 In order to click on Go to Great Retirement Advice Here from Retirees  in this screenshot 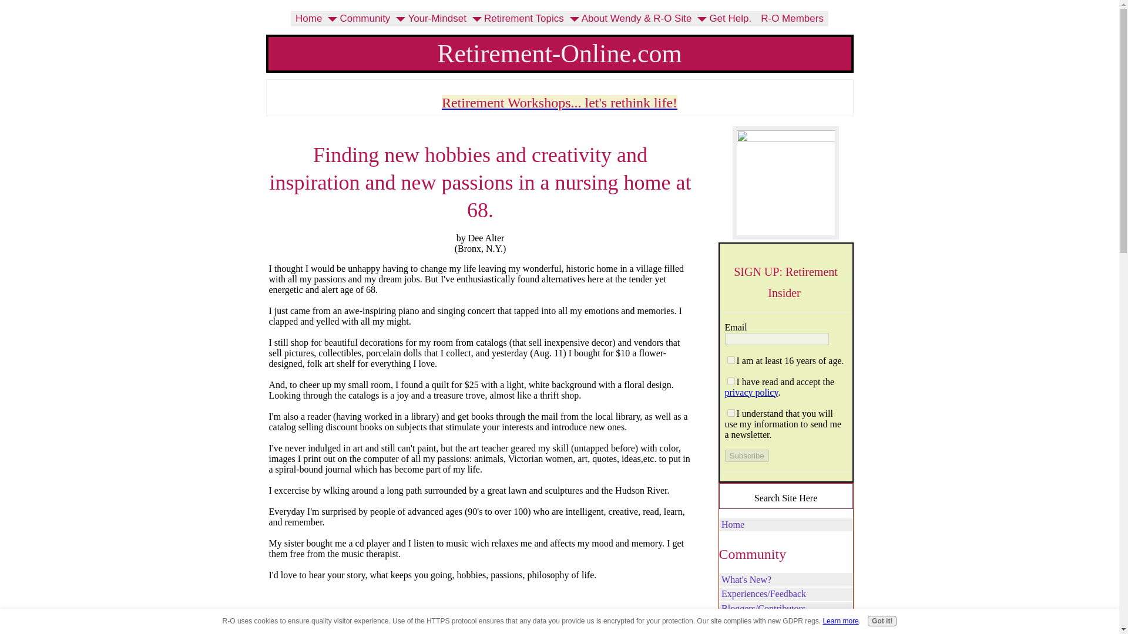, I will do `click(785, 139)`.